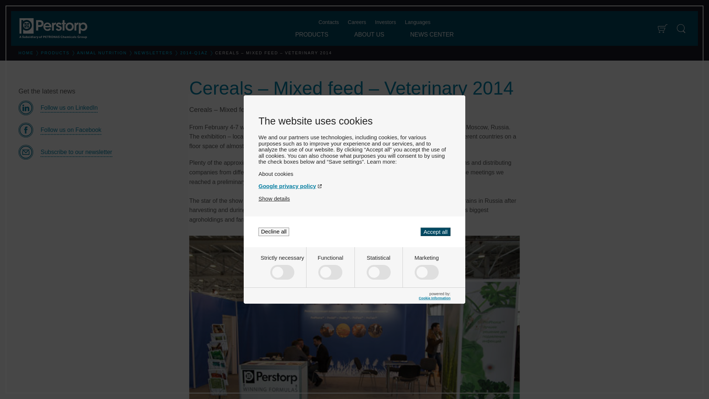 This screenshot has width=709, height=399. Describe the element at coordinates (274, 232) in the screenshot. I see `Decline all` at that location.